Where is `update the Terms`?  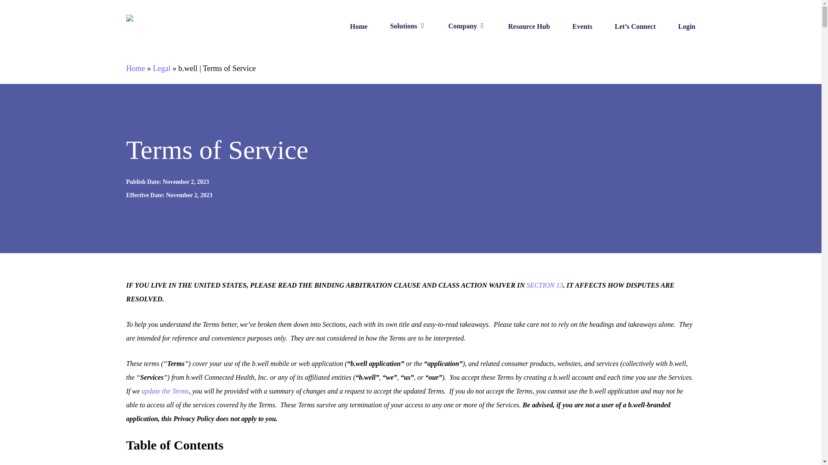
update the Terms is located at coordinates (165, 391).